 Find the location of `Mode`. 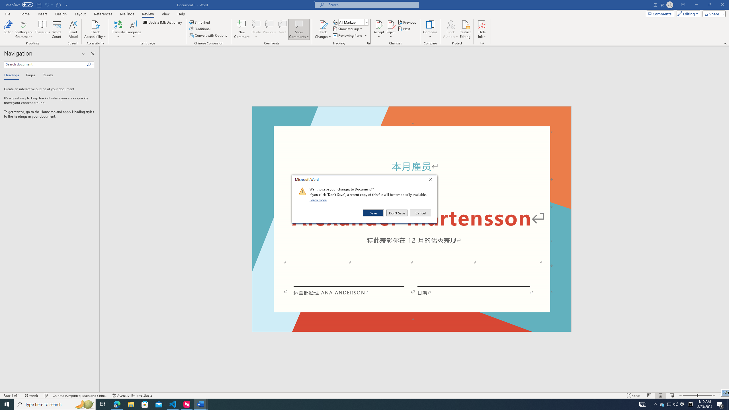

Mode is located at coordinates (687, 14).